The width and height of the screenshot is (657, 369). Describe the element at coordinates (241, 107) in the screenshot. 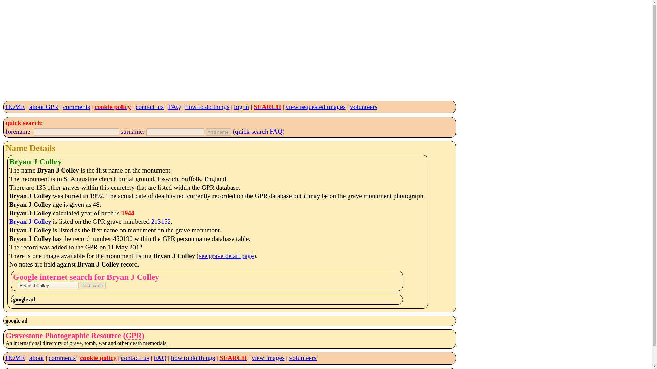

I see `log in` at that location.